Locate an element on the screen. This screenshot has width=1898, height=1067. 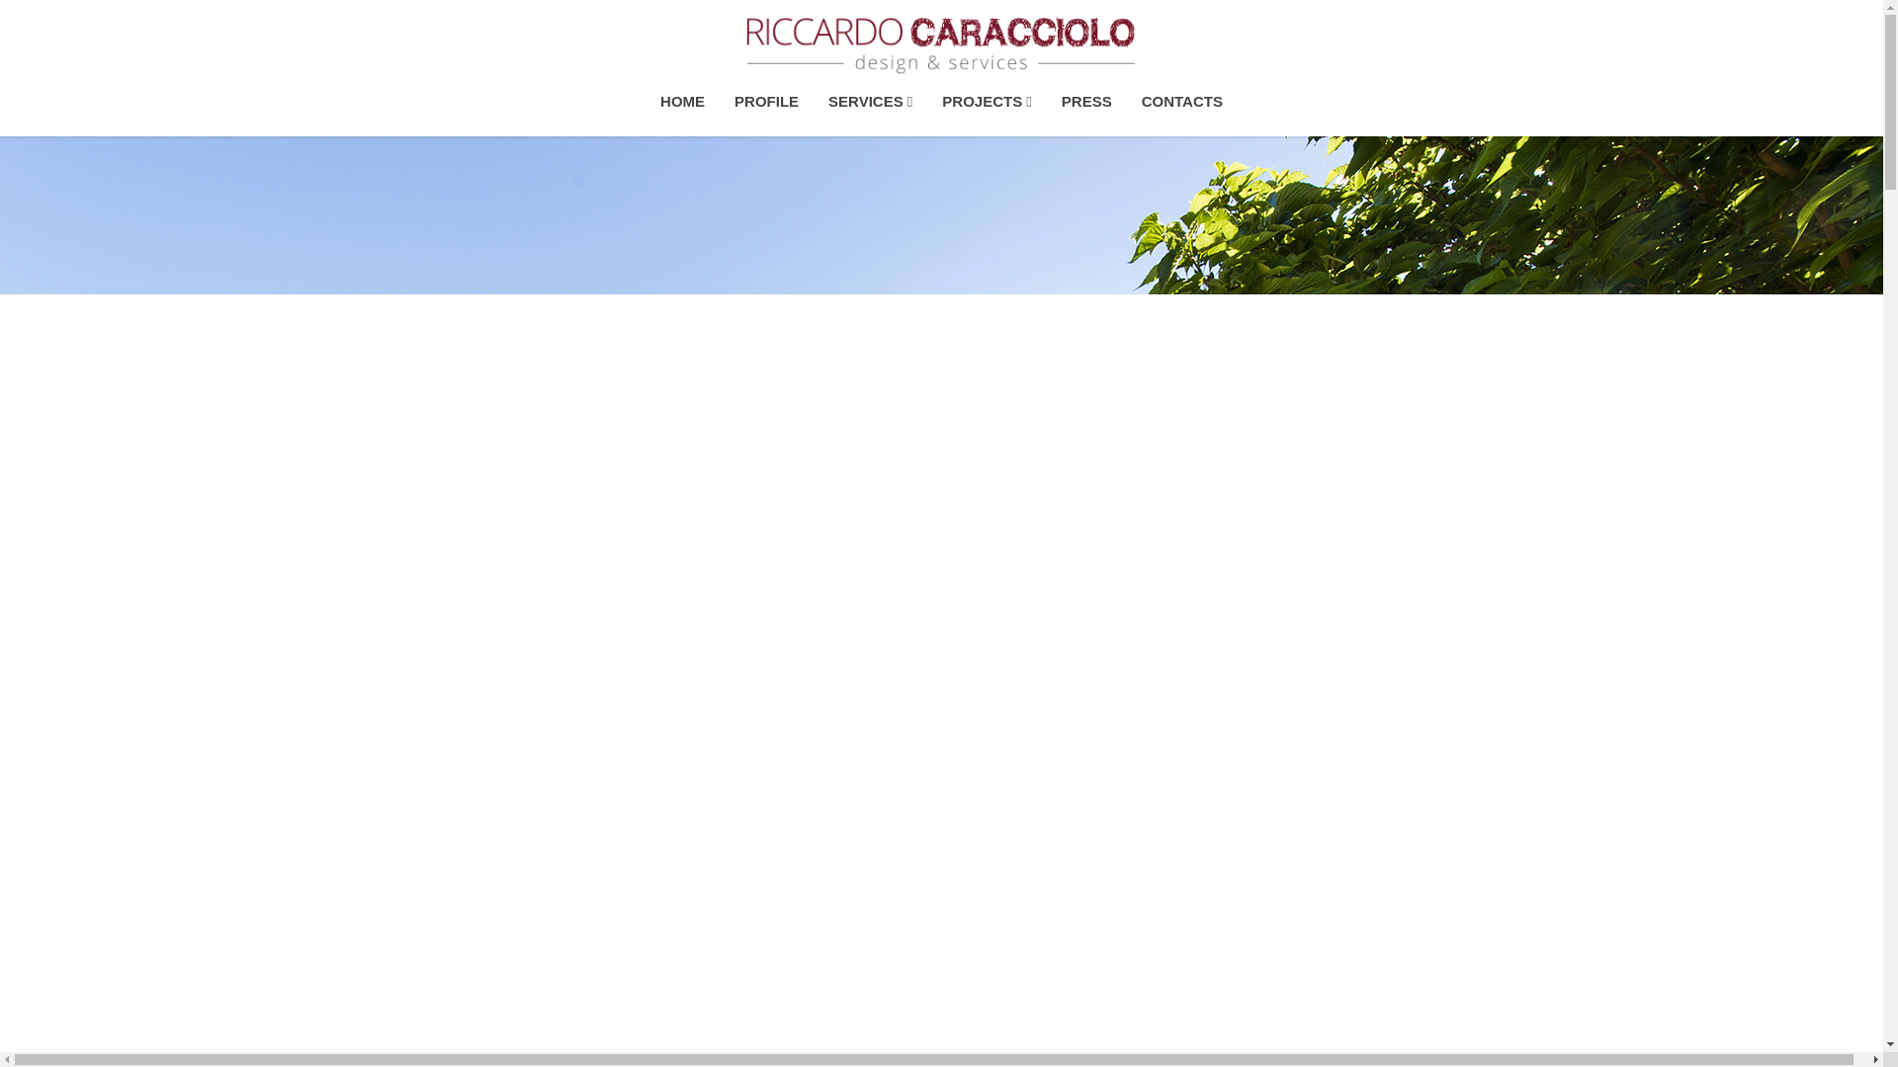
HOME is located at coordinates (682, 101).